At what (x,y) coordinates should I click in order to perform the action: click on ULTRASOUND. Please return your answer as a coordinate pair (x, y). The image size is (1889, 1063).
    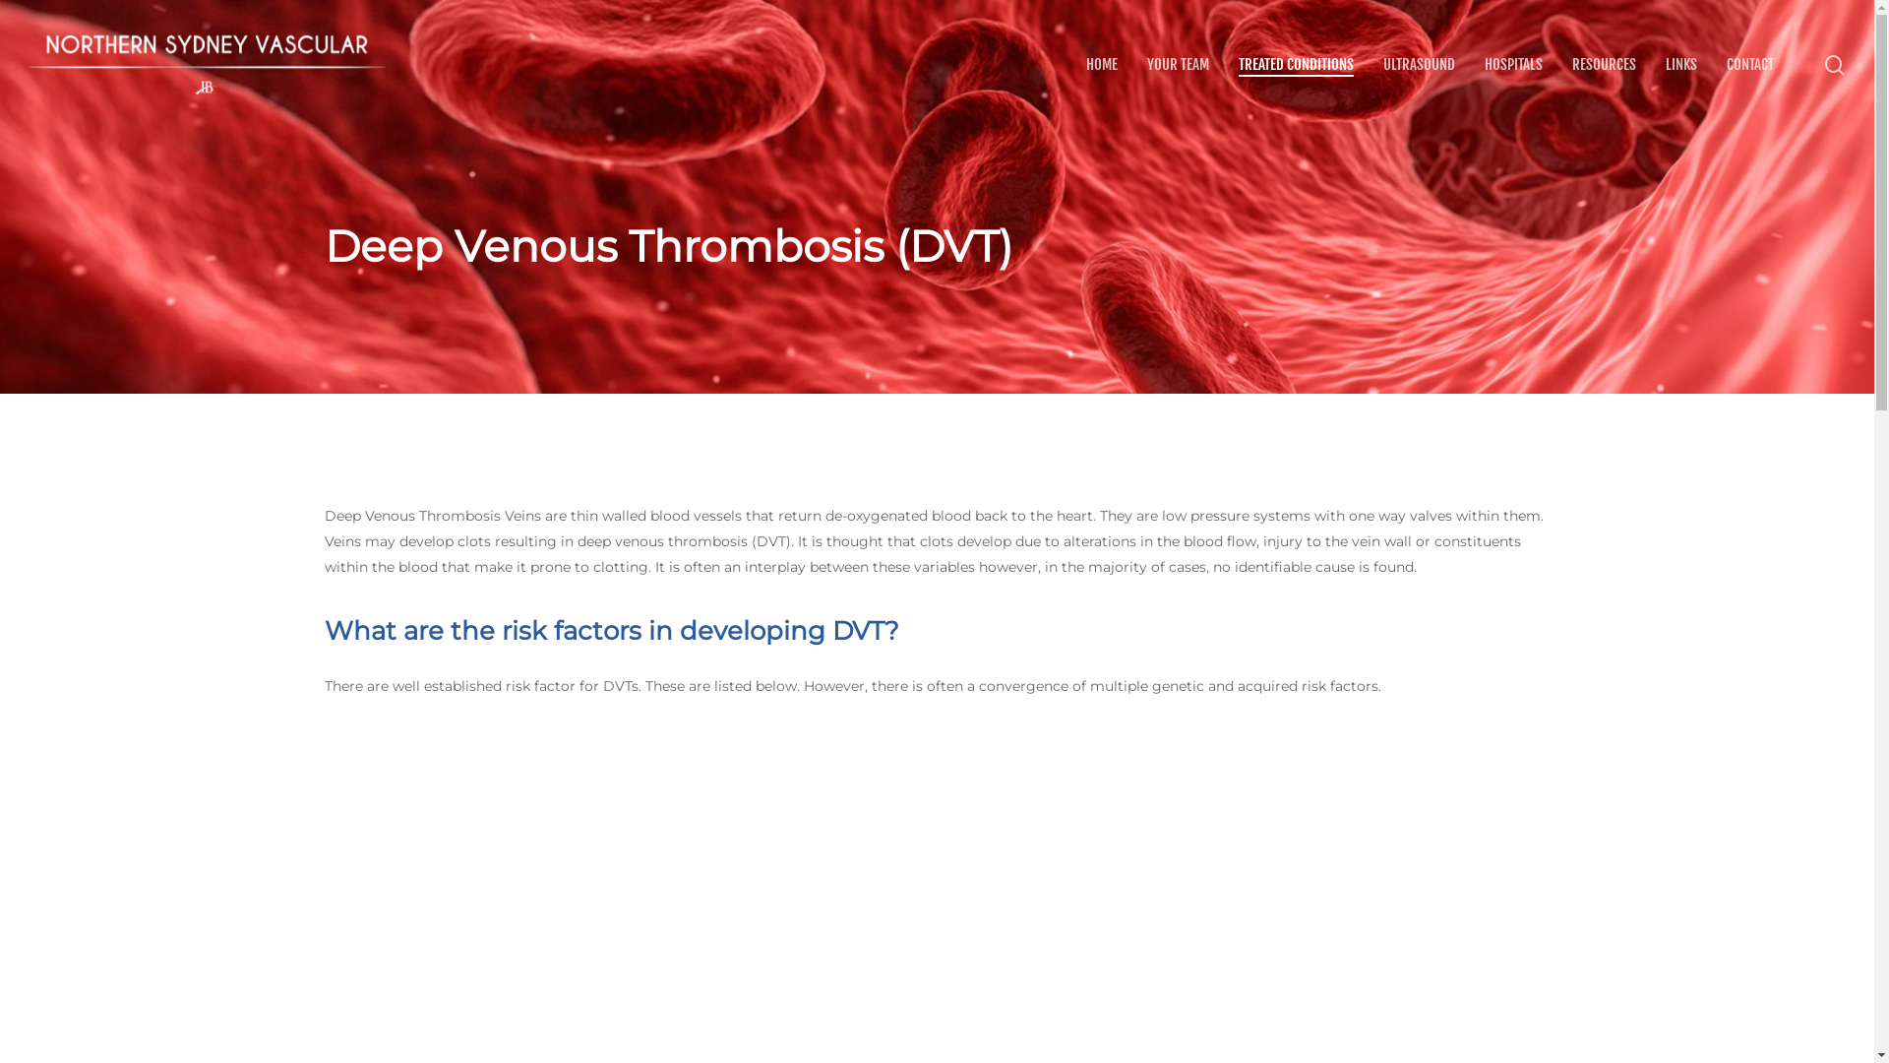
    Looking at the image, I should click on (1419, 65).